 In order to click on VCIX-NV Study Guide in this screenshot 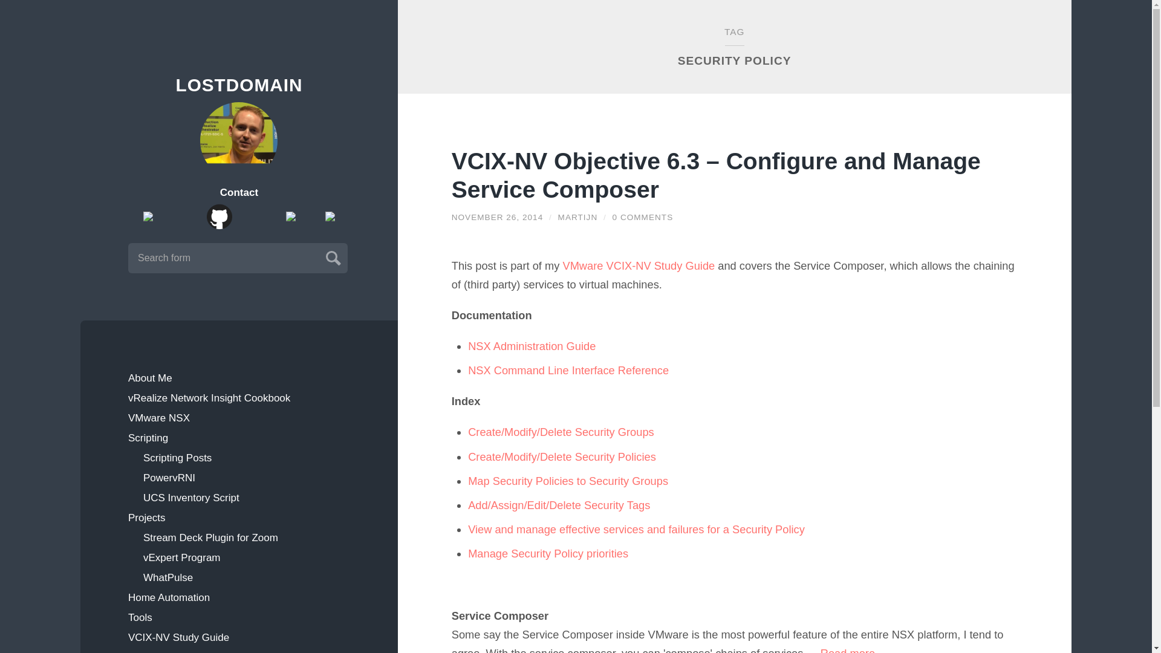, I will do `click(639, 265)`.